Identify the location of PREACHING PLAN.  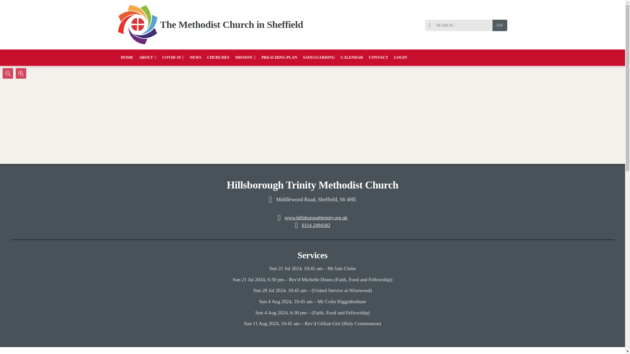
(279, 58).